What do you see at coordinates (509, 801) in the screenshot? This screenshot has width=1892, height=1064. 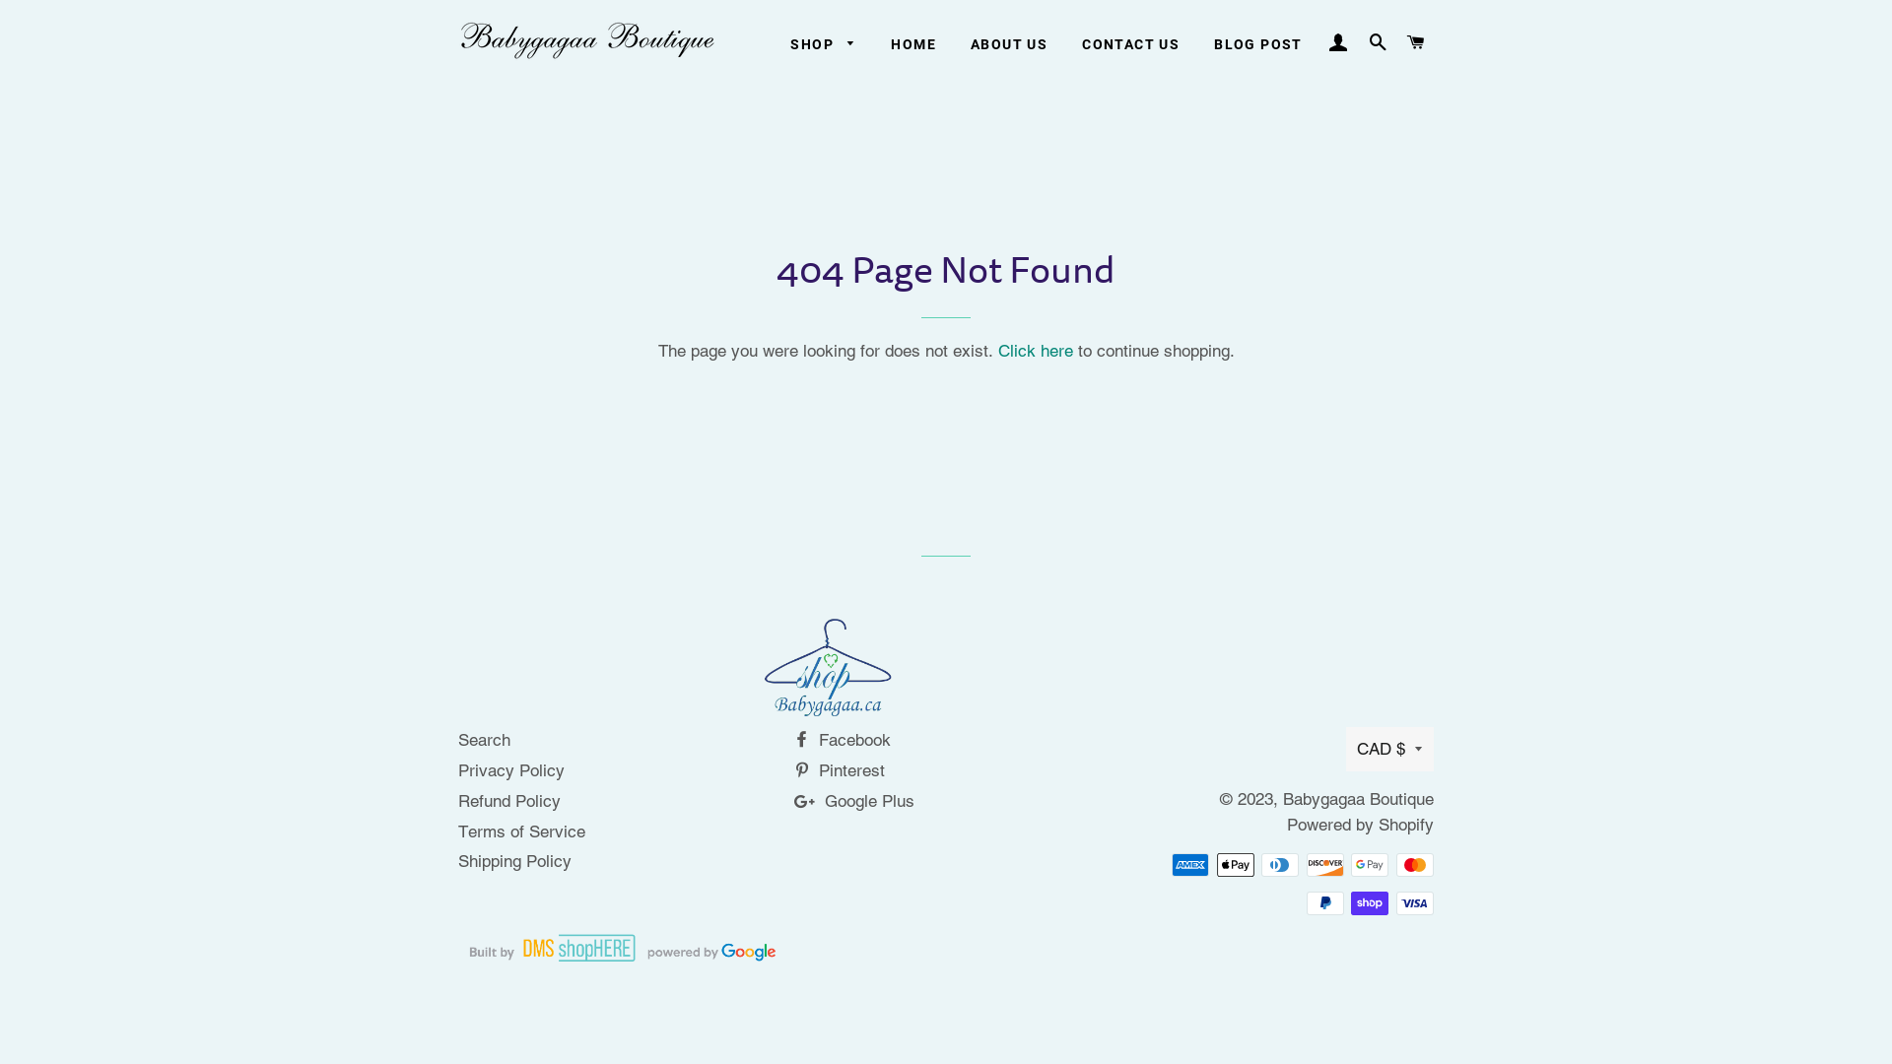 I see `Refund Policy` at bounding box center [509, 801].